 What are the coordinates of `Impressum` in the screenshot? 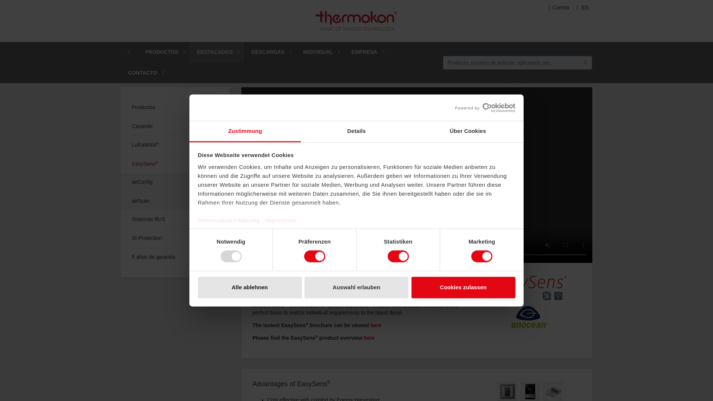 It's located at (281, 220).